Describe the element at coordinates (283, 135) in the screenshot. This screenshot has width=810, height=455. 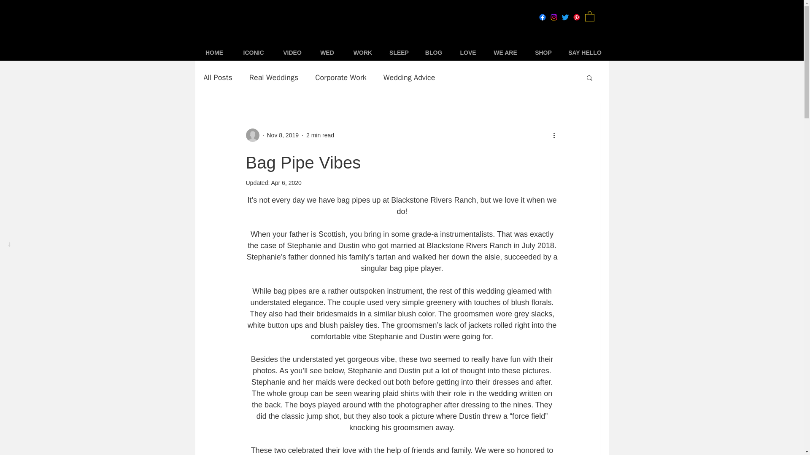
I see `Nov 8, 2019` at that location.